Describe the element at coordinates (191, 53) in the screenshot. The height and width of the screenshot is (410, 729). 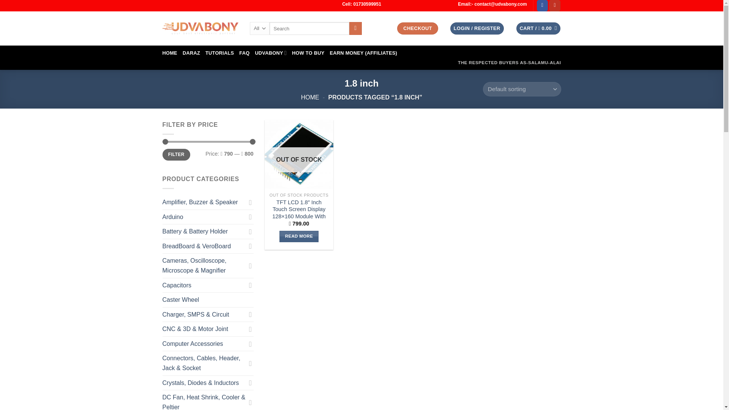
I see `DARAZ` at that location.